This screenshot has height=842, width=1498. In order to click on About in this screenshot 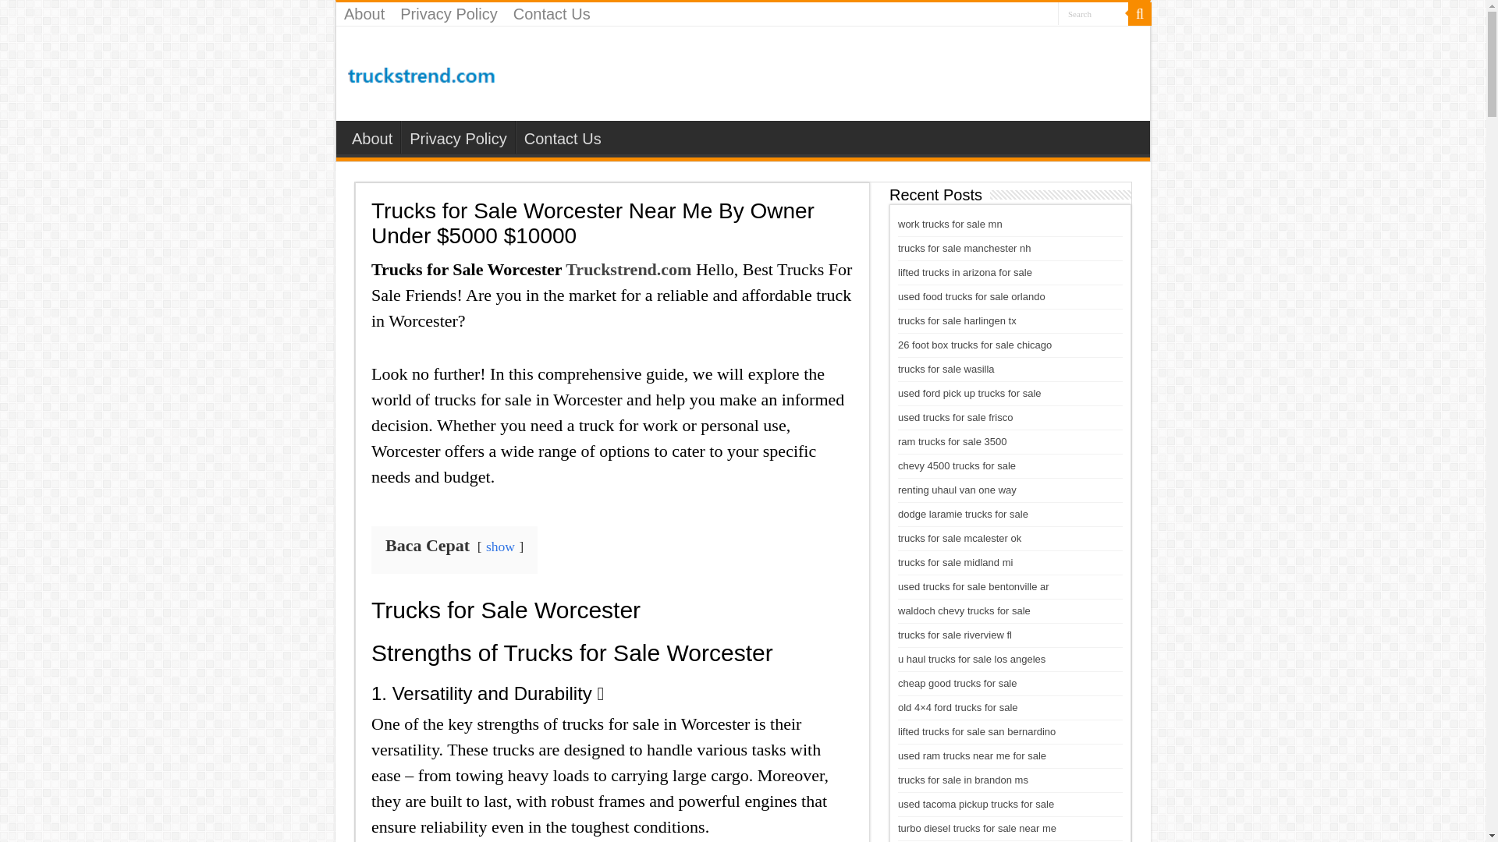, I will do `click(364, 14)`.